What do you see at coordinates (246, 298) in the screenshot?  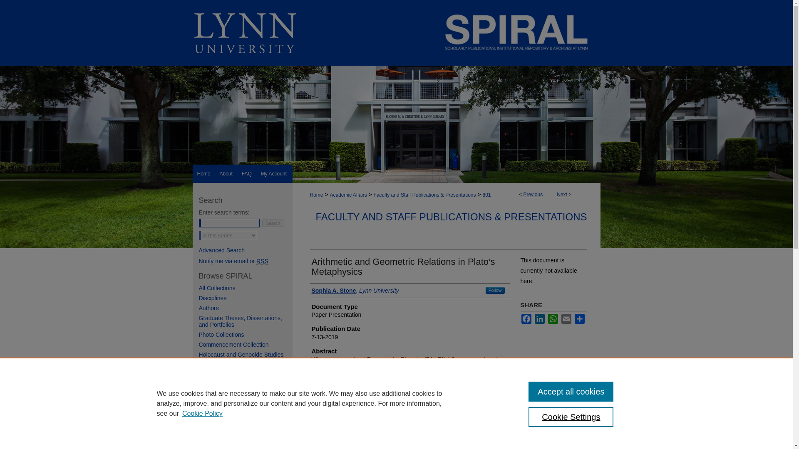 I see `Disciplines` at bounding box center [246, 298].